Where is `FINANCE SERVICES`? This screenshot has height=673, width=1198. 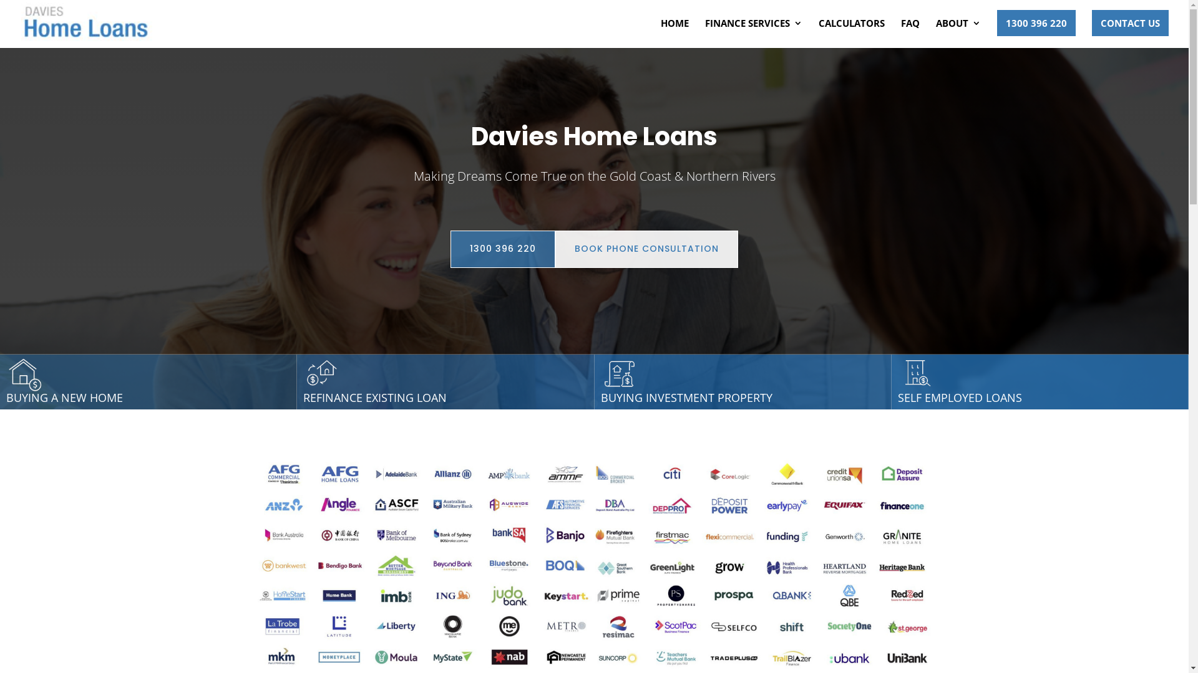 FINANCE SERVICES is located at coordinates (754, 34).